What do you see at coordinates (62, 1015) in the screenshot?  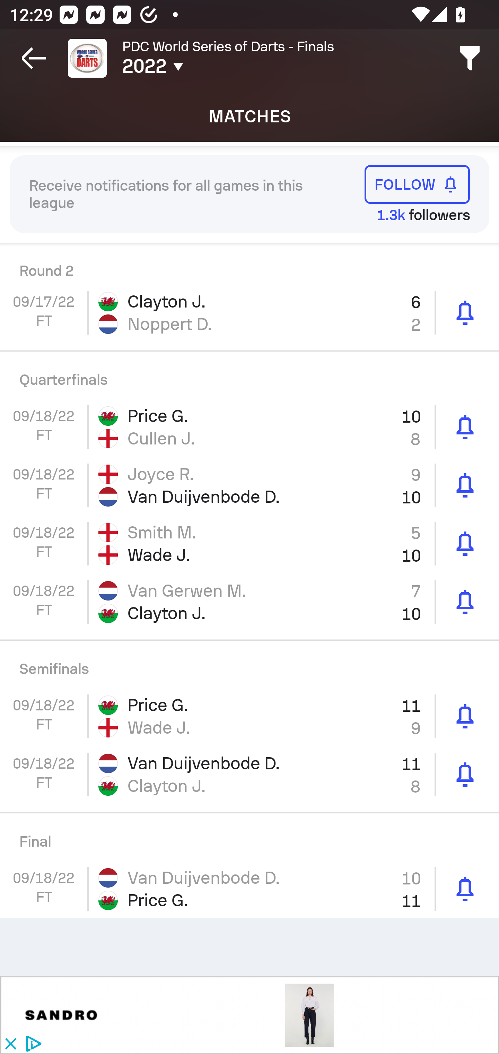 I see `  ` at bounding box center [62, 1015].